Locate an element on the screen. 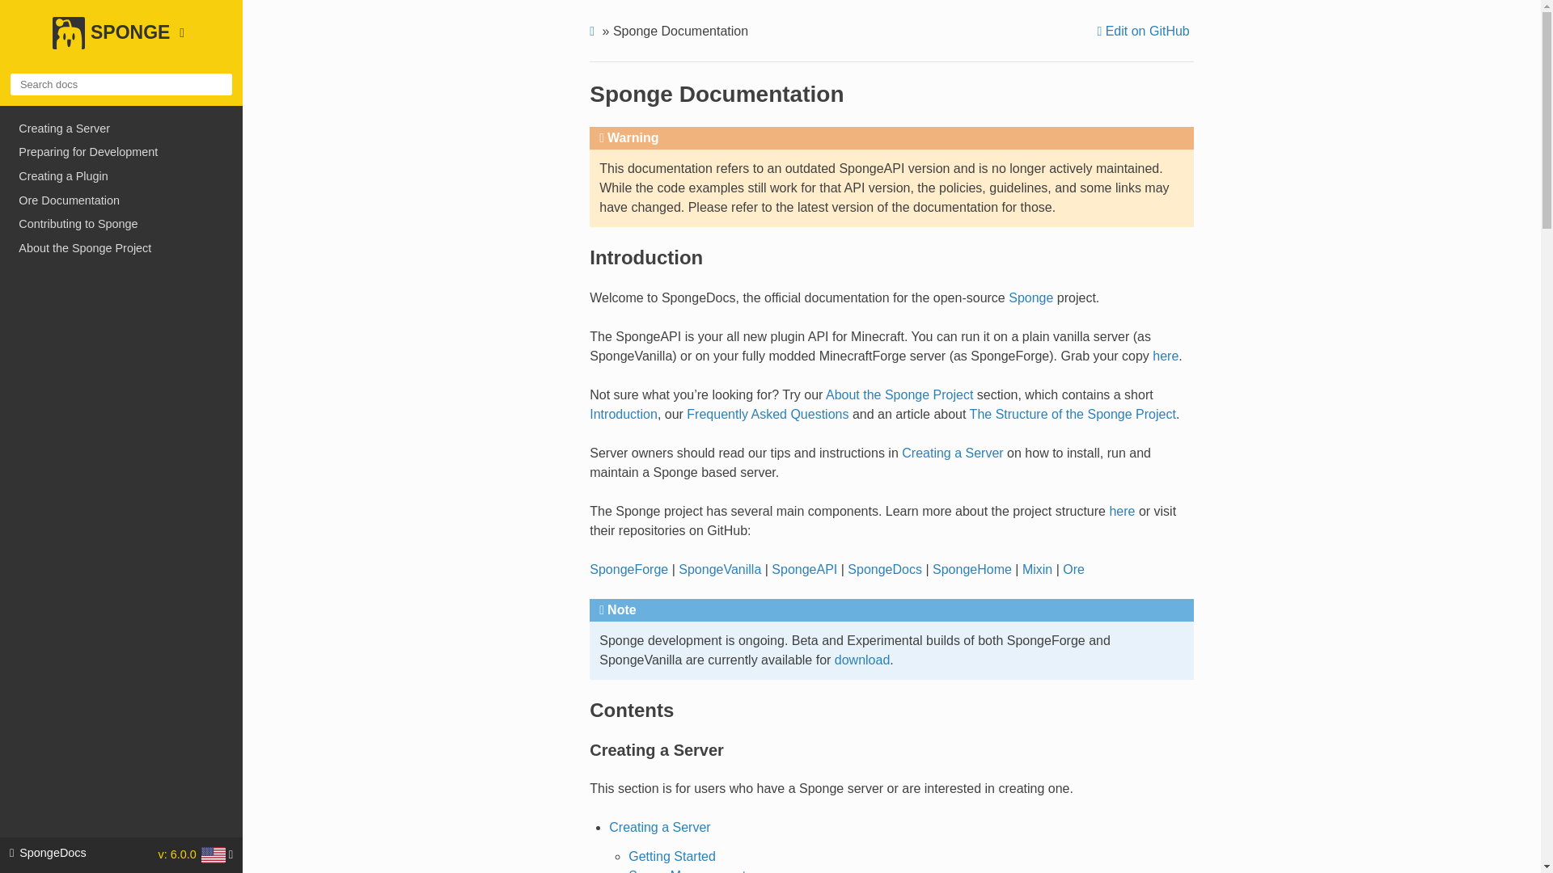 The width and height of the screenshot is (1553, 873). Preparing for Development is located at coordinates (121, 152).